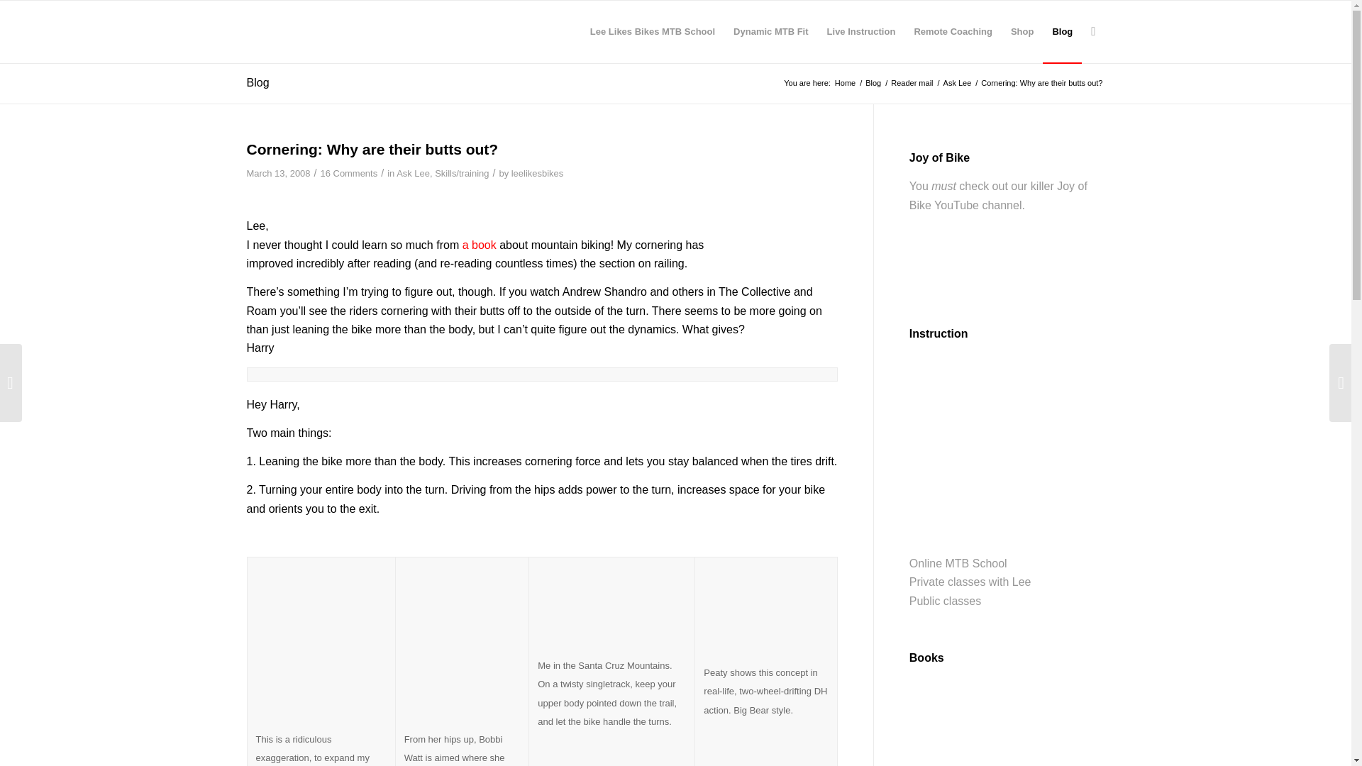  Describe the element at coordinates (873, 84) in the screenshot. I see `Blog` at that location.